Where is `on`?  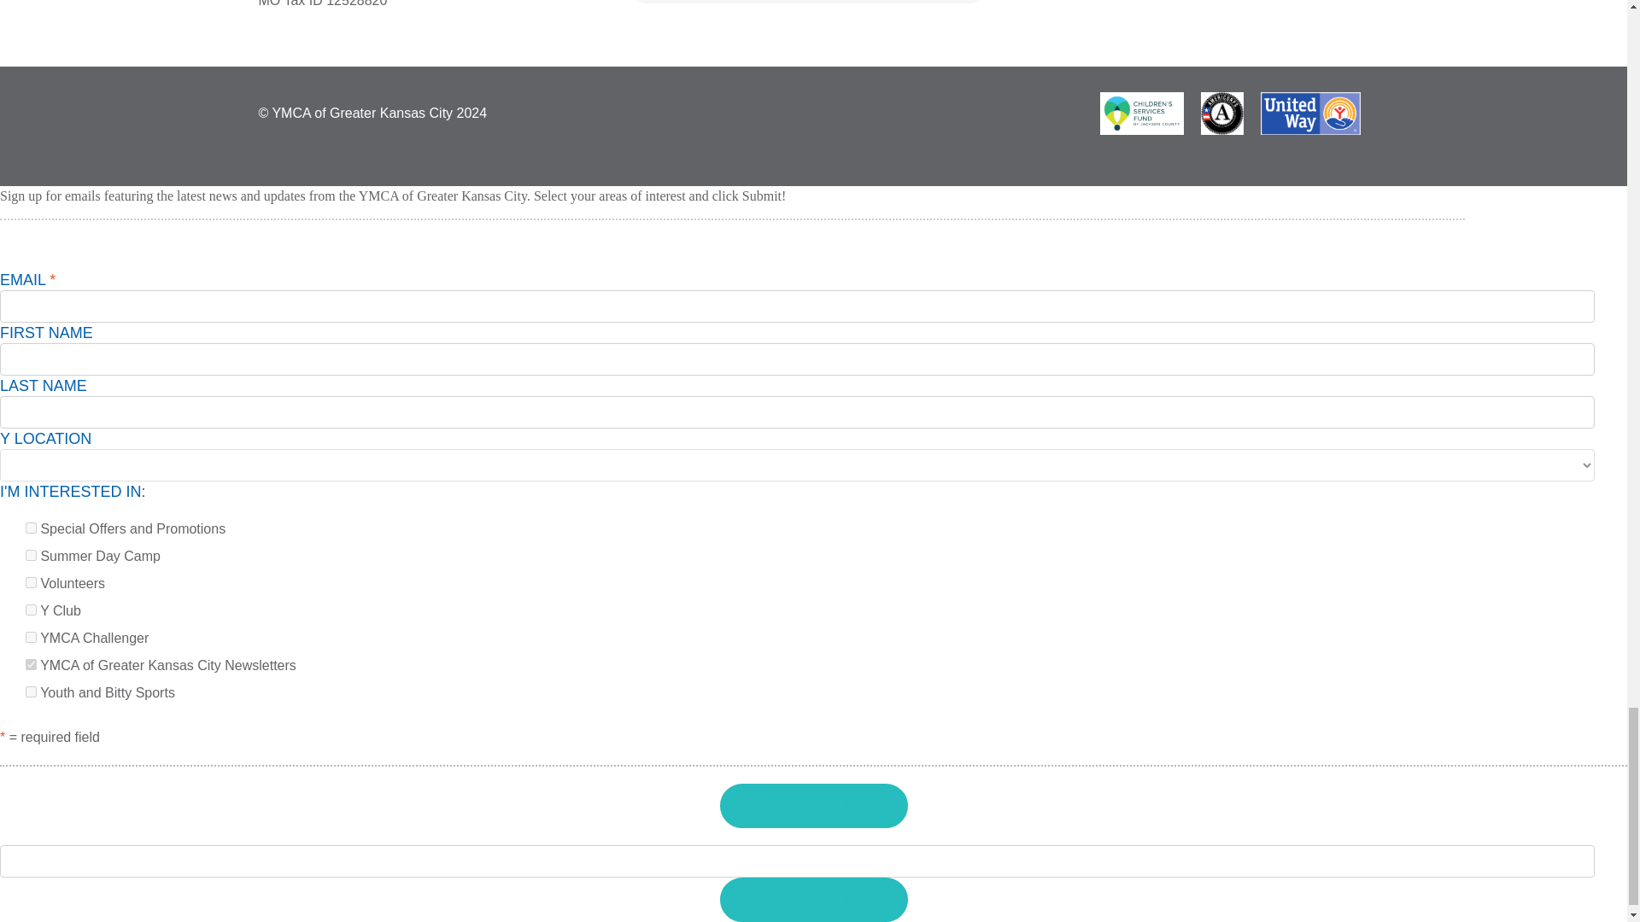
on is located at coordinates (31, 528).